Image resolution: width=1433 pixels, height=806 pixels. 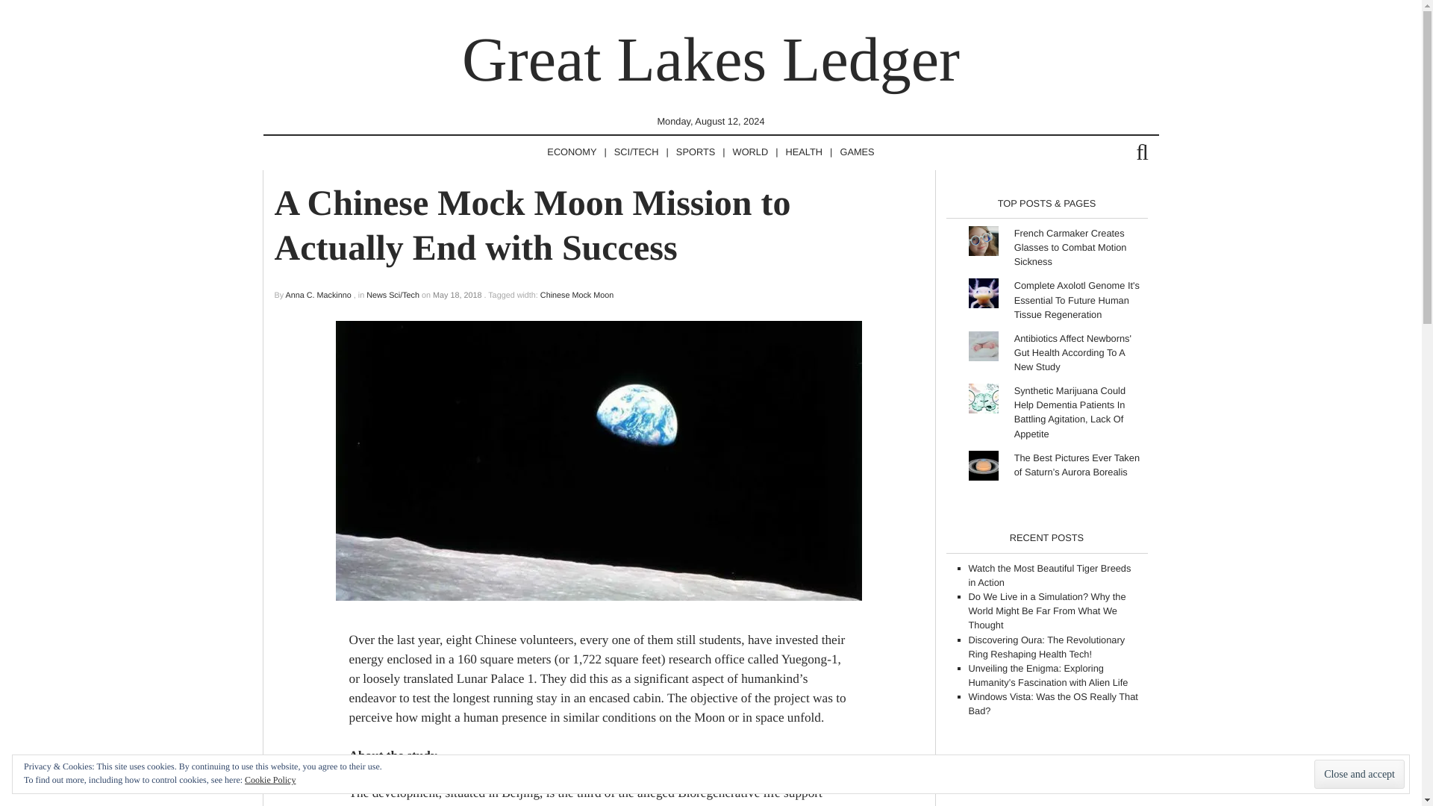 I want to click on Close and accept, so click(x=1358, y=775).